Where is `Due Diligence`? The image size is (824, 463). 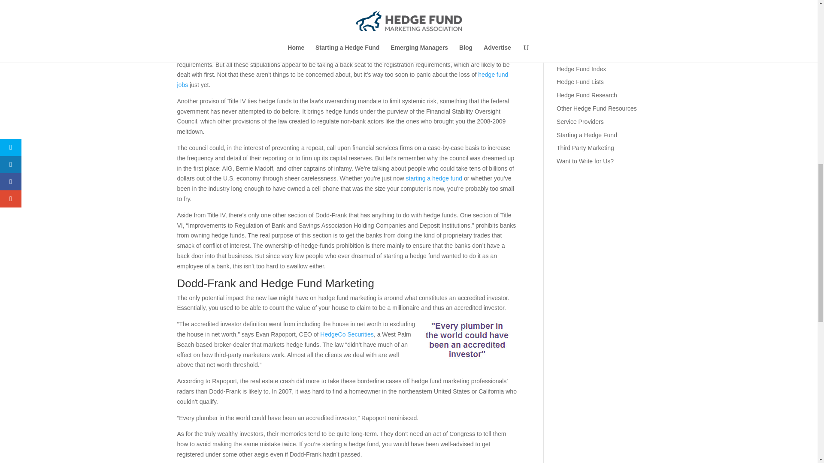 Due Diligence is located at coordinates (575, 3).